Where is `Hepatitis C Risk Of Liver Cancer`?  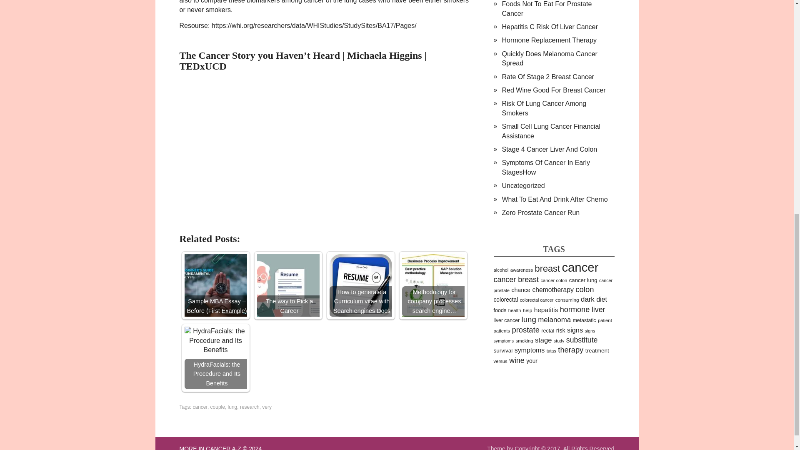 Hepatitis C Risk Of Liver Cancer is located at coordinates (549, 27).